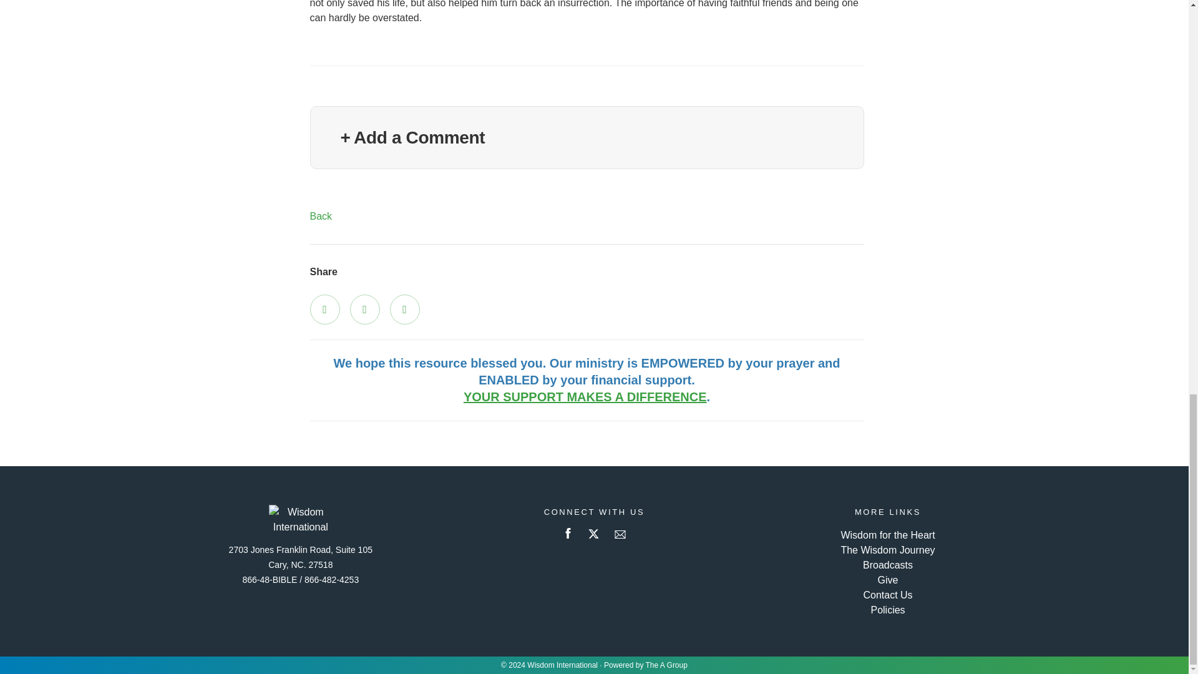  I want to click on Contact Us, so click(887, 595).